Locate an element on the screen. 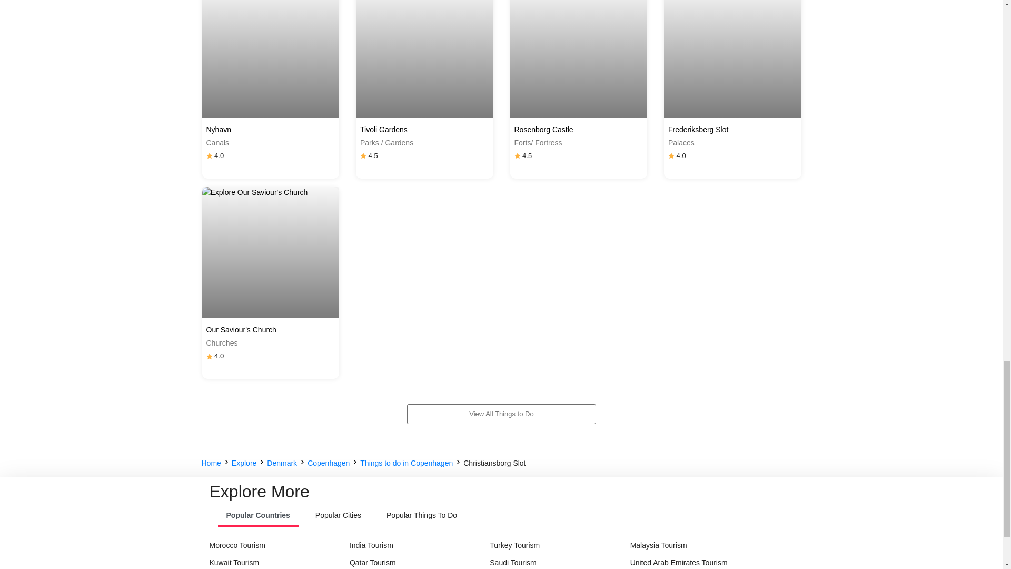  Our Saviour's Church is located at coordinates (271, 330).